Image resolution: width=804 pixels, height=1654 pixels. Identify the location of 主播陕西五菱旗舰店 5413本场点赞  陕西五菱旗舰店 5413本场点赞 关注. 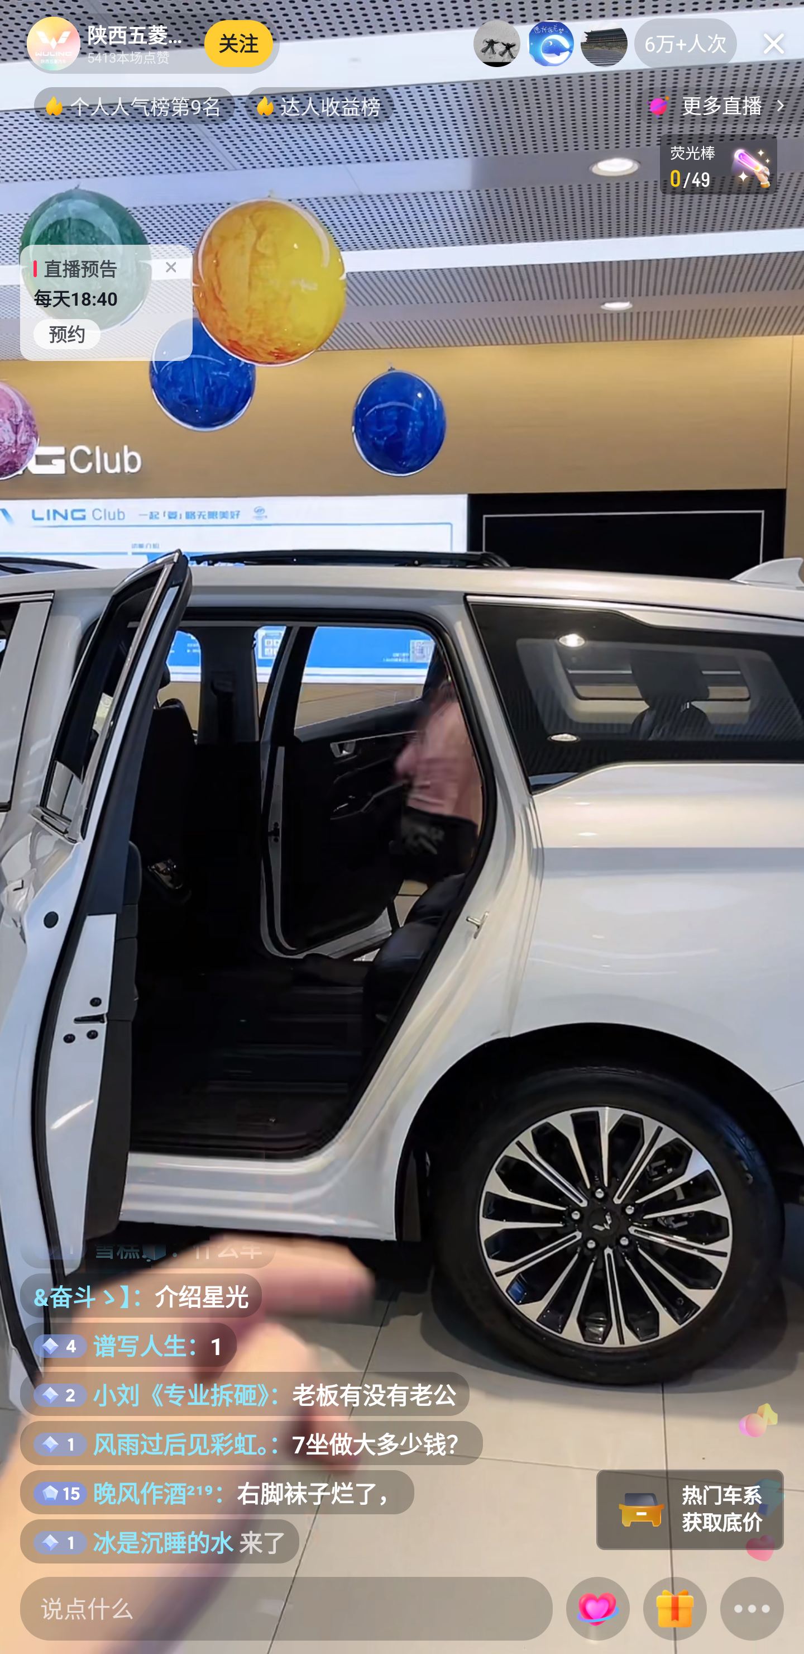
(151, 44).